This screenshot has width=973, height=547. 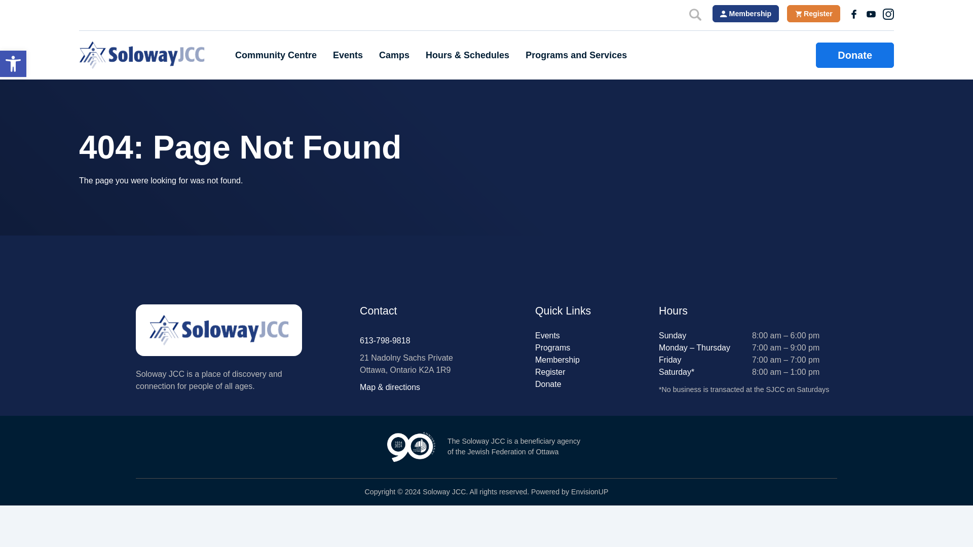 What do you see at coordinates (13, 64) in the screenshot?
I see `Community Centre` at bounding box center [13, 64].